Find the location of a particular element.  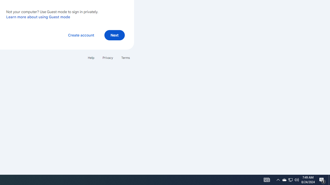

Privacy is located at coordinates (108, 58).